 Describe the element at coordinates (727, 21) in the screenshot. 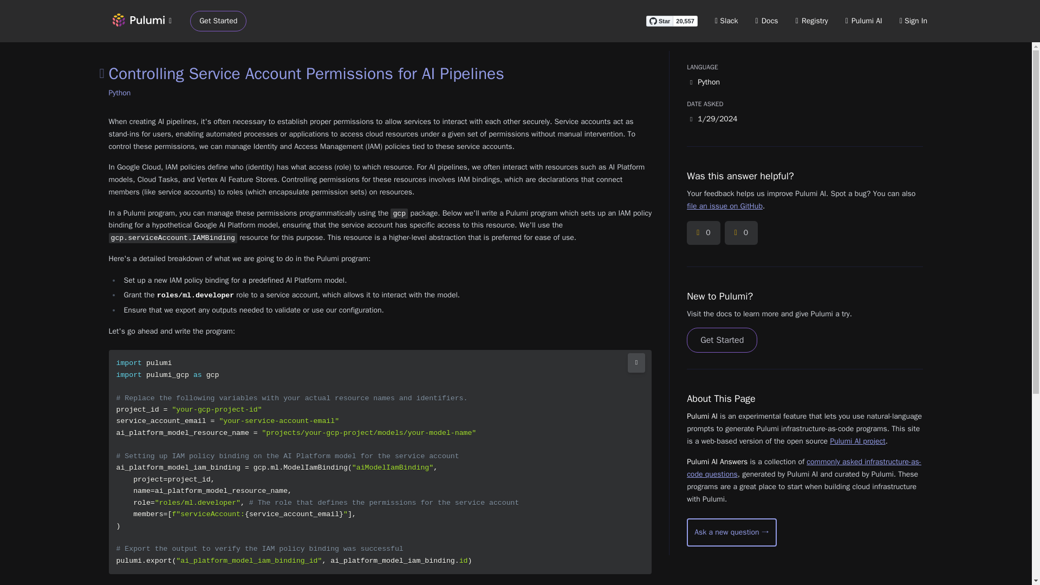

I see `Slack` at that location.